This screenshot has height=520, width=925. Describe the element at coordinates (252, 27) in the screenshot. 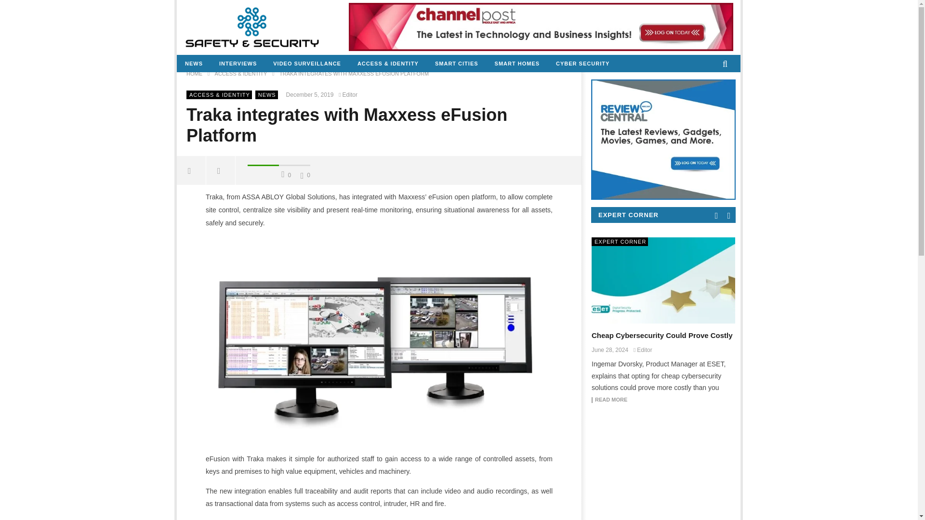

I see `SNS Mideast` at that location.